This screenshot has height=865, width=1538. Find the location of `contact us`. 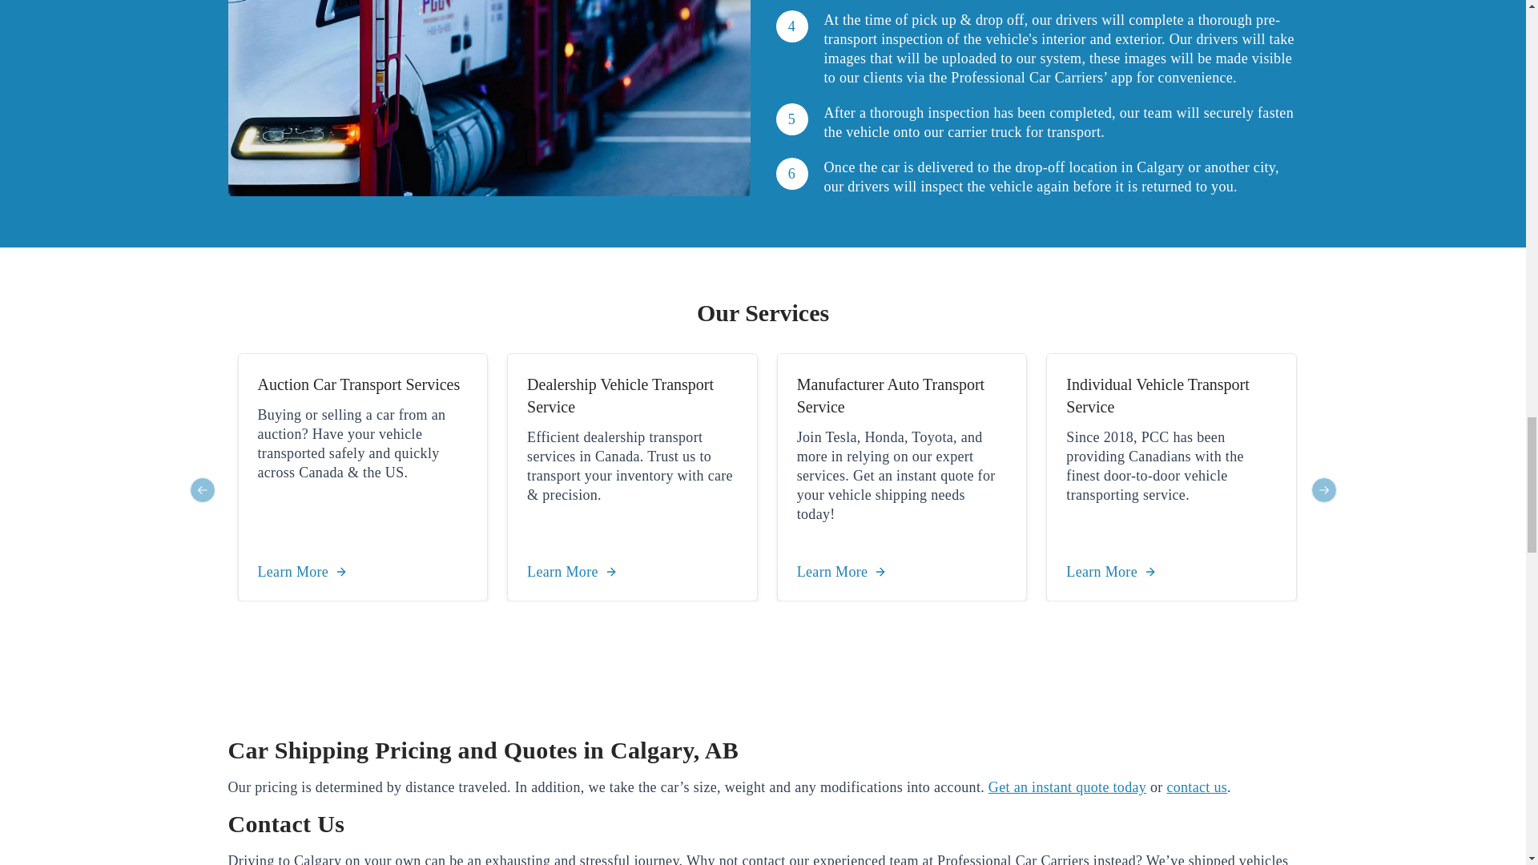

contact us is located at coordinates (1197, 787).